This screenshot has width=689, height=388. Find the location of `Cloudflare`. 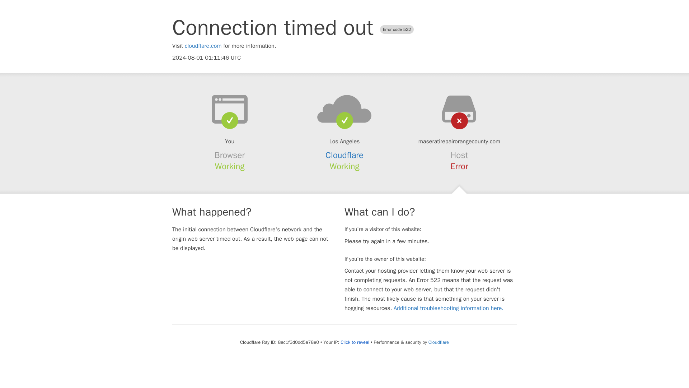

Cloudflare is located at coordinates (439, 342).